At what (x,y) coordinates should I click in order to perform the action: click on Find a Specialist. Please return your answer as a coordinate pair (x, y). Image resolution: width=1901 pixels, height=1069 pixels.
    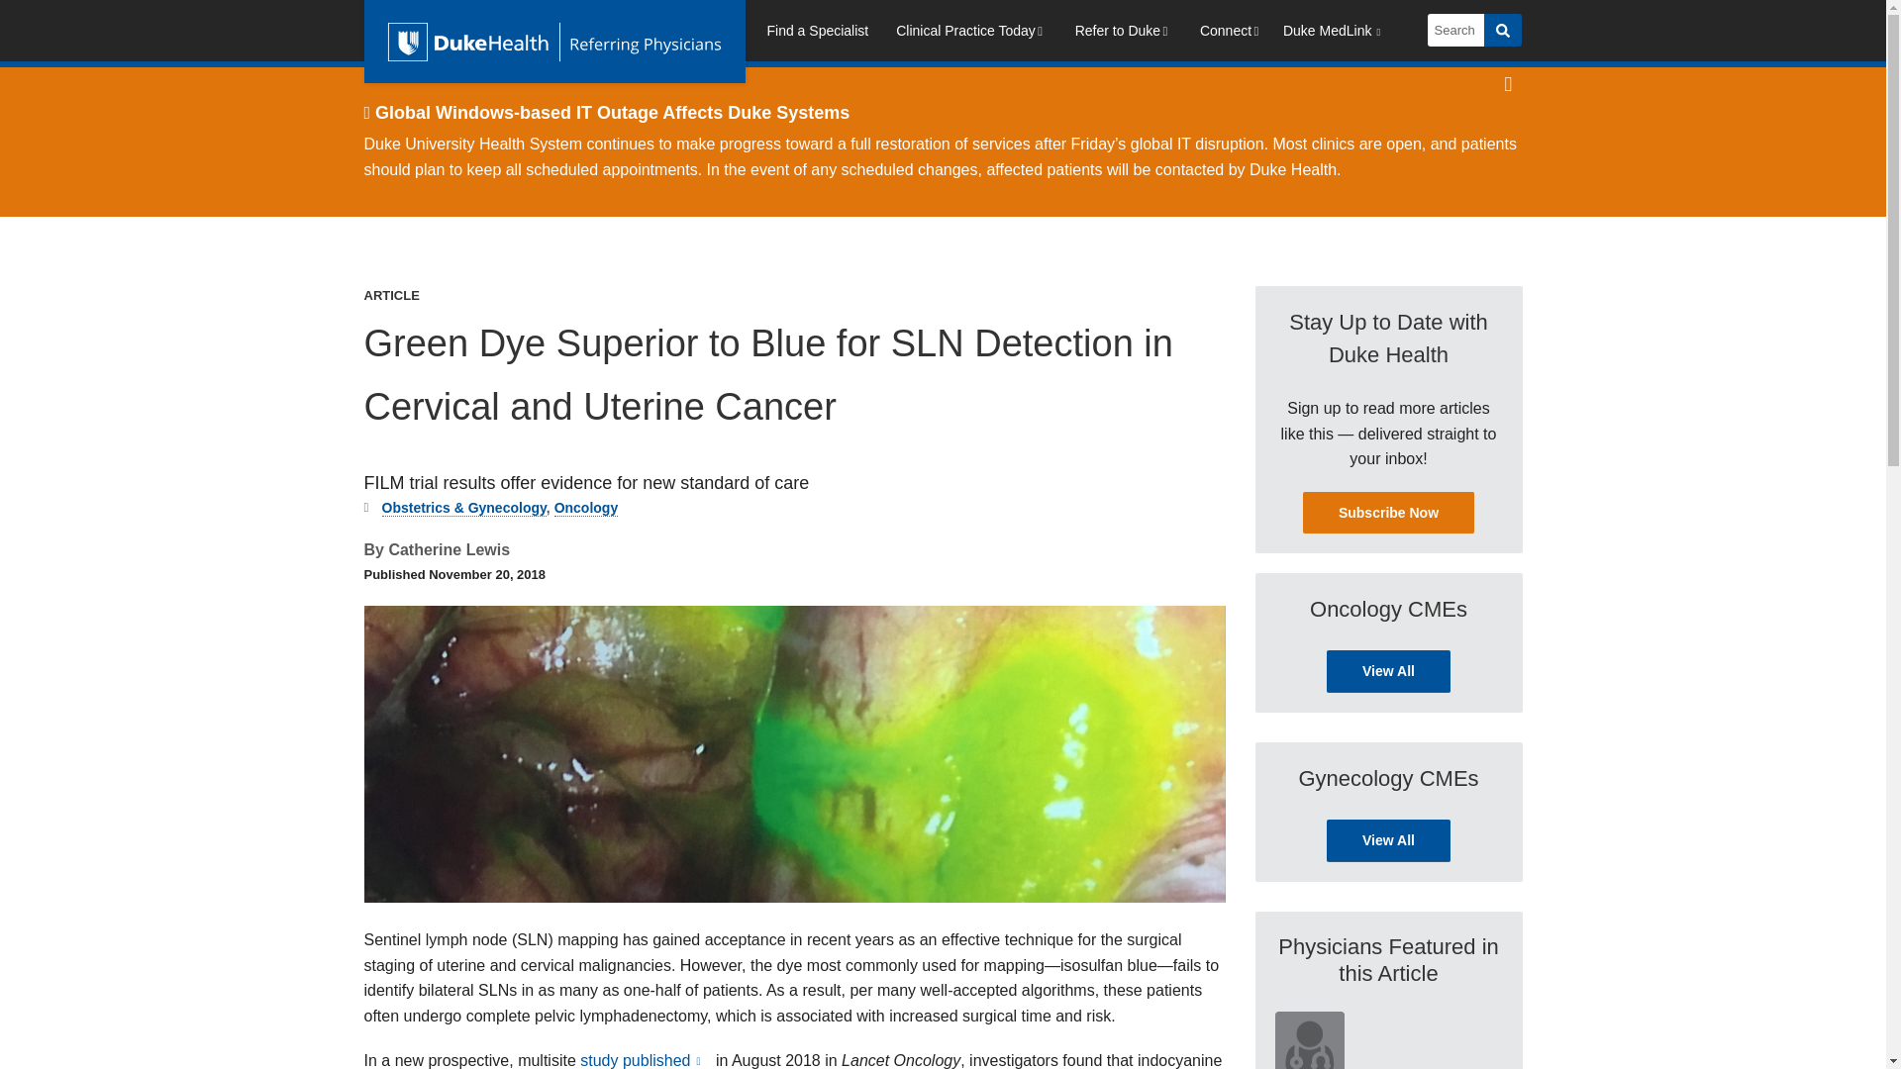
    Looking at the image, I should click on (817, 34).